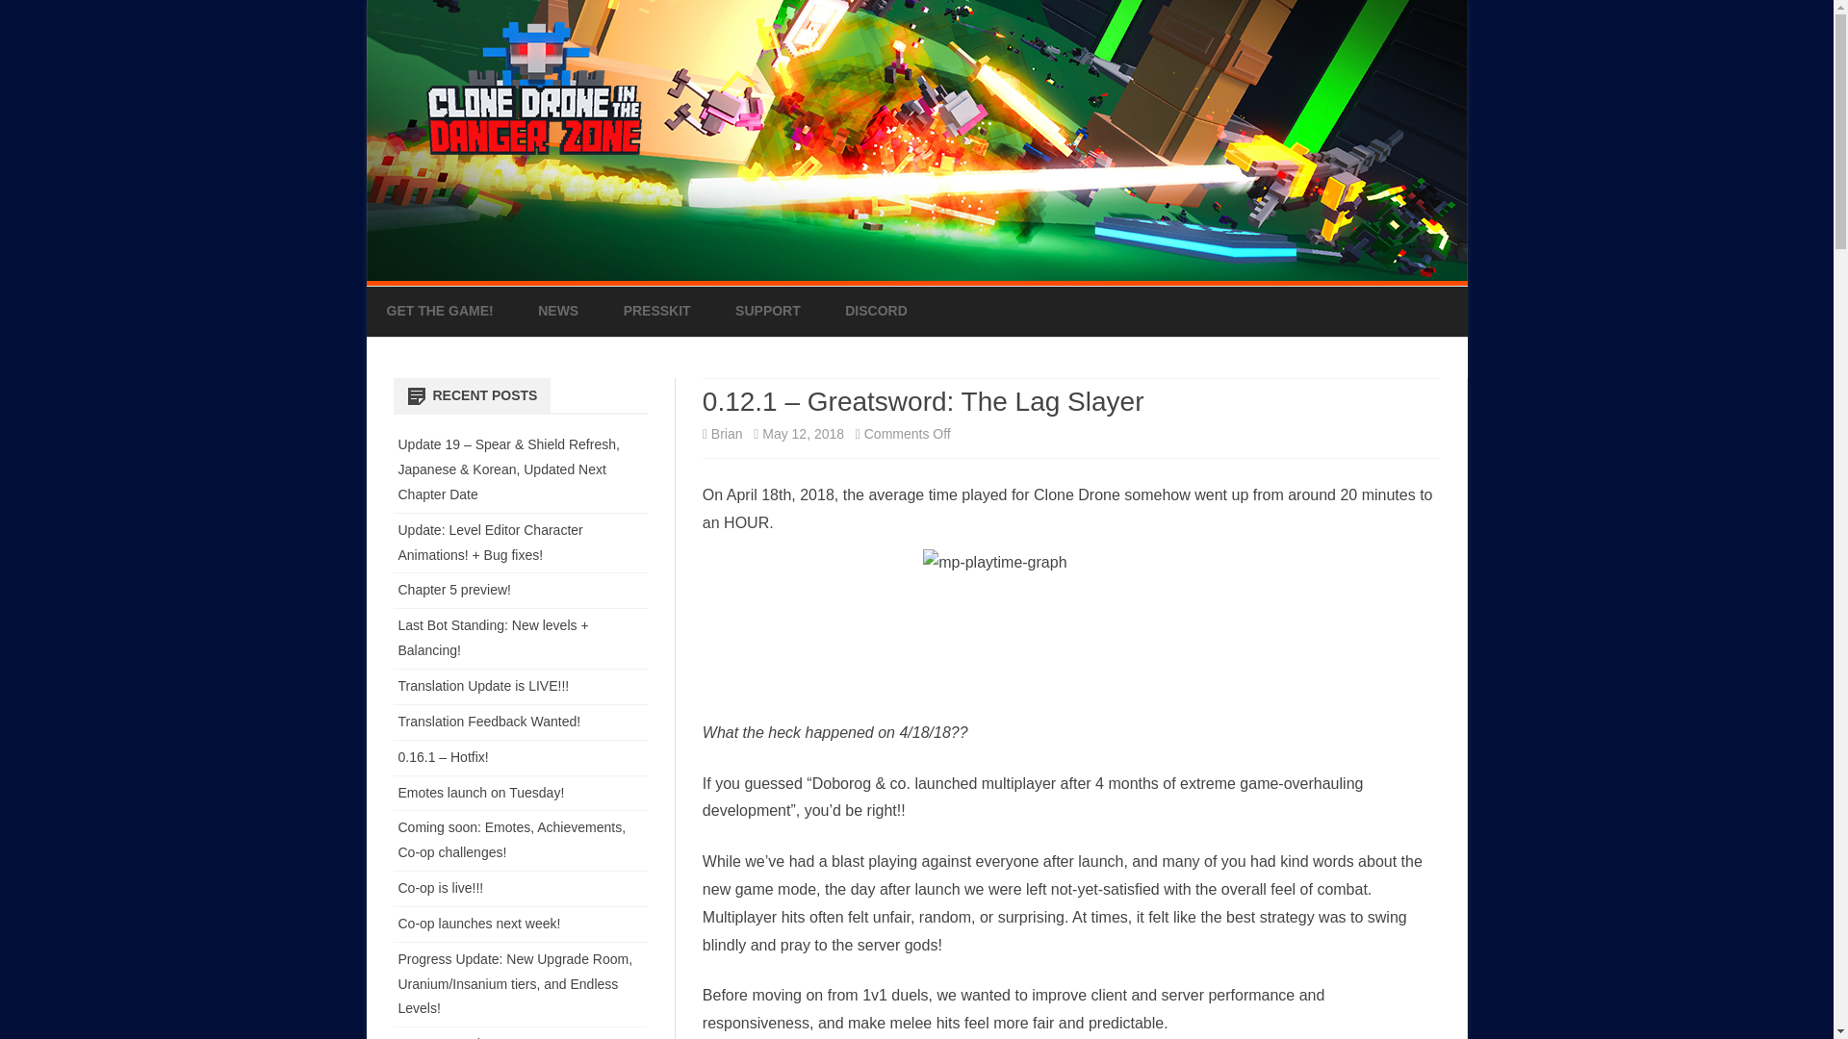 The image size is (1848, 1039). What do you see at coordinates (441, 887) in the screenshot?
I see `Co-op is live!!!` at bounding box center [441, 887].